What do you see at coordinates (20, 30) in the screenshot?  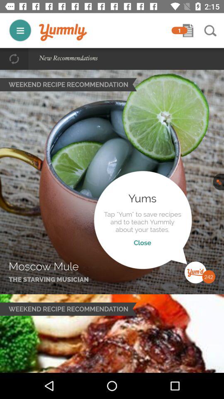 I see `click grid to open settings options` at bounding box center [20, 30].